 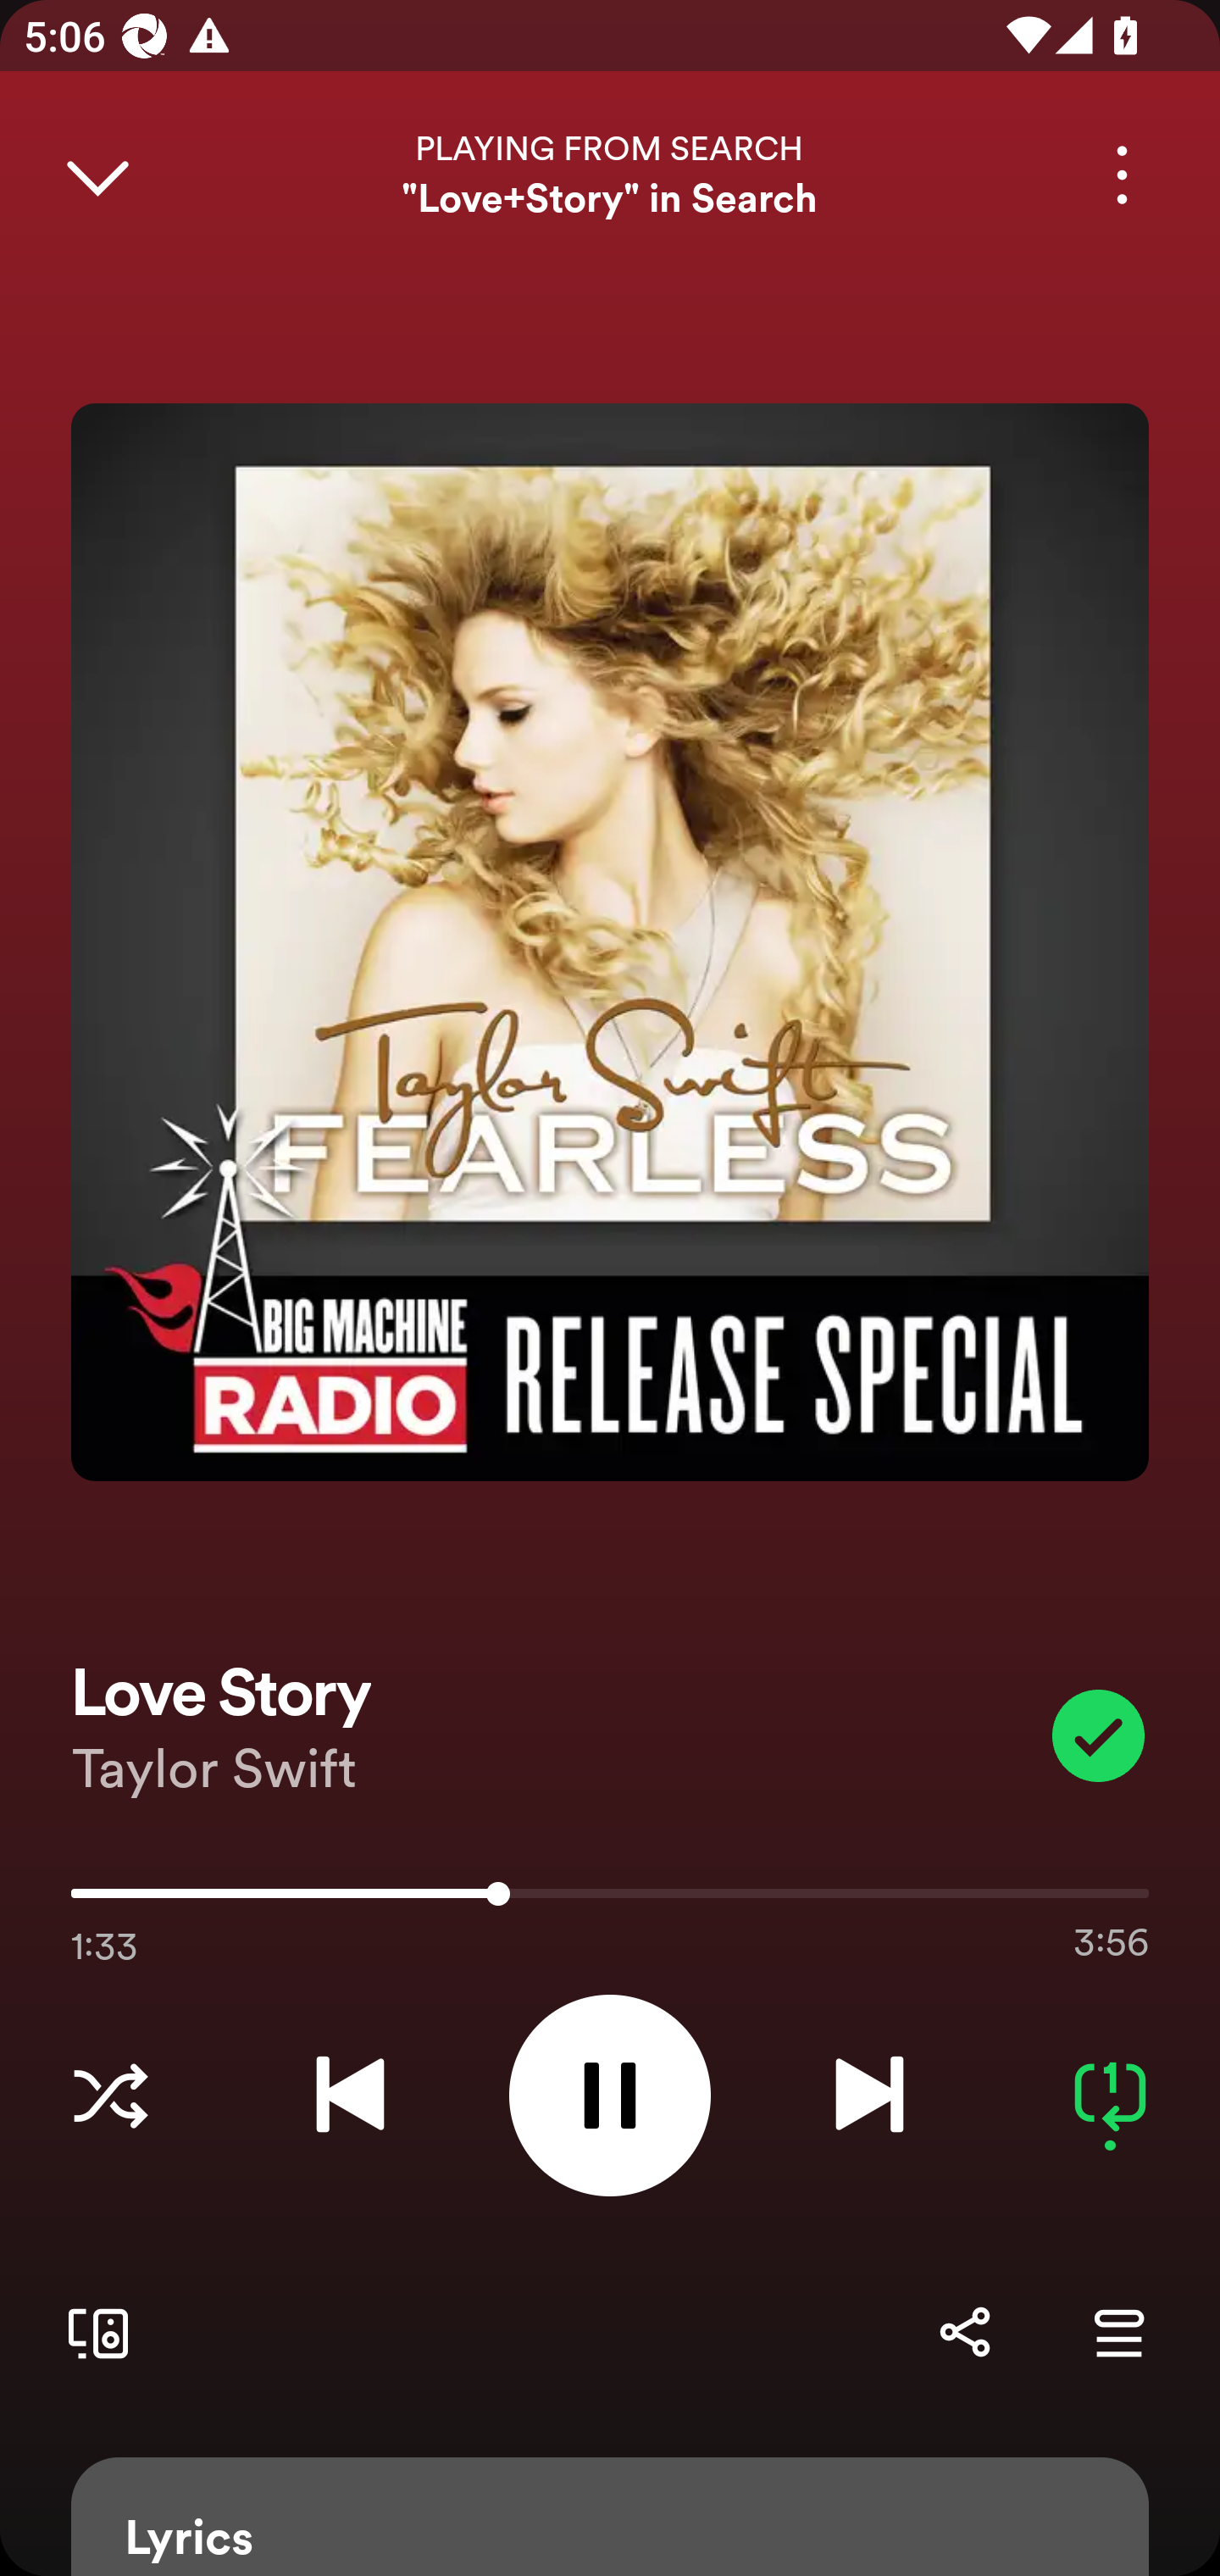 What do you see at coordinates (350, 2095) in the screenshot?
I see `Previous` at bounding box center [350, 2095].